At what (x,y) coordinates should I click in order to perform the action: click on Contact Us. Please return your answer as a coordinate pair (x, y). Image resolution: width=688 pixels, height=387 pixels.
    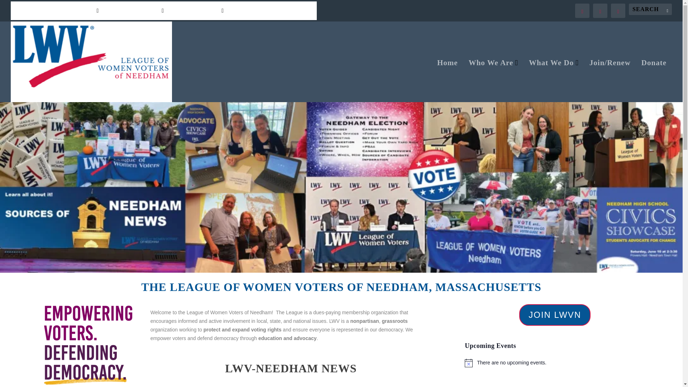
    Looking at the image, I should click on (294, 11).